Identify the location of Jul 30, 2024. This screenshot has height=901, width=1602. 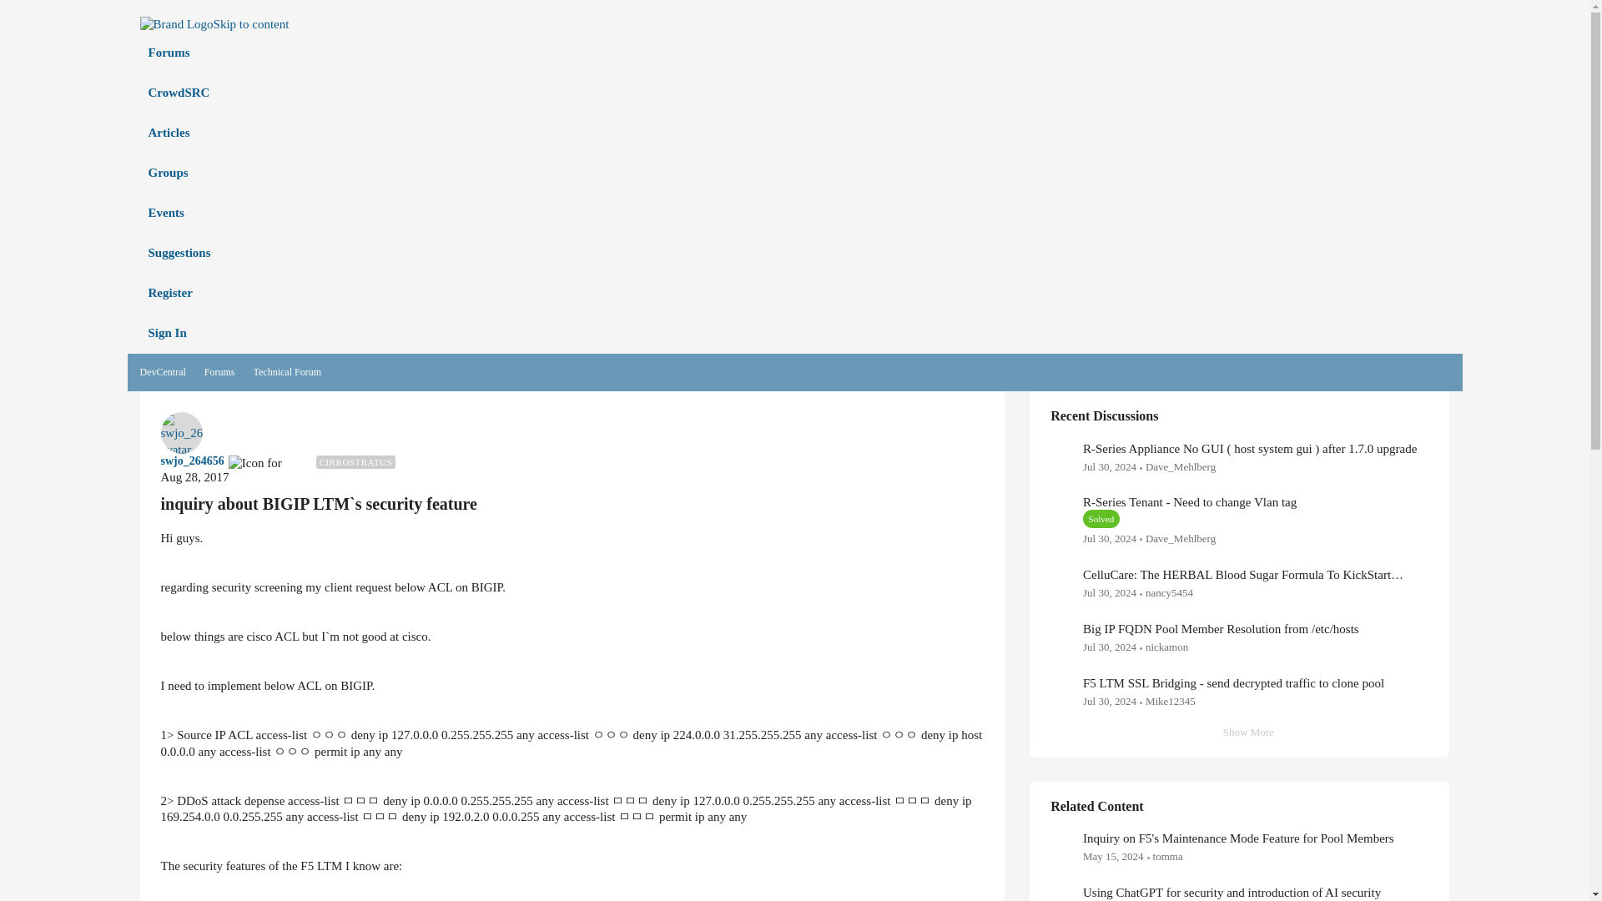
(1109, 594).